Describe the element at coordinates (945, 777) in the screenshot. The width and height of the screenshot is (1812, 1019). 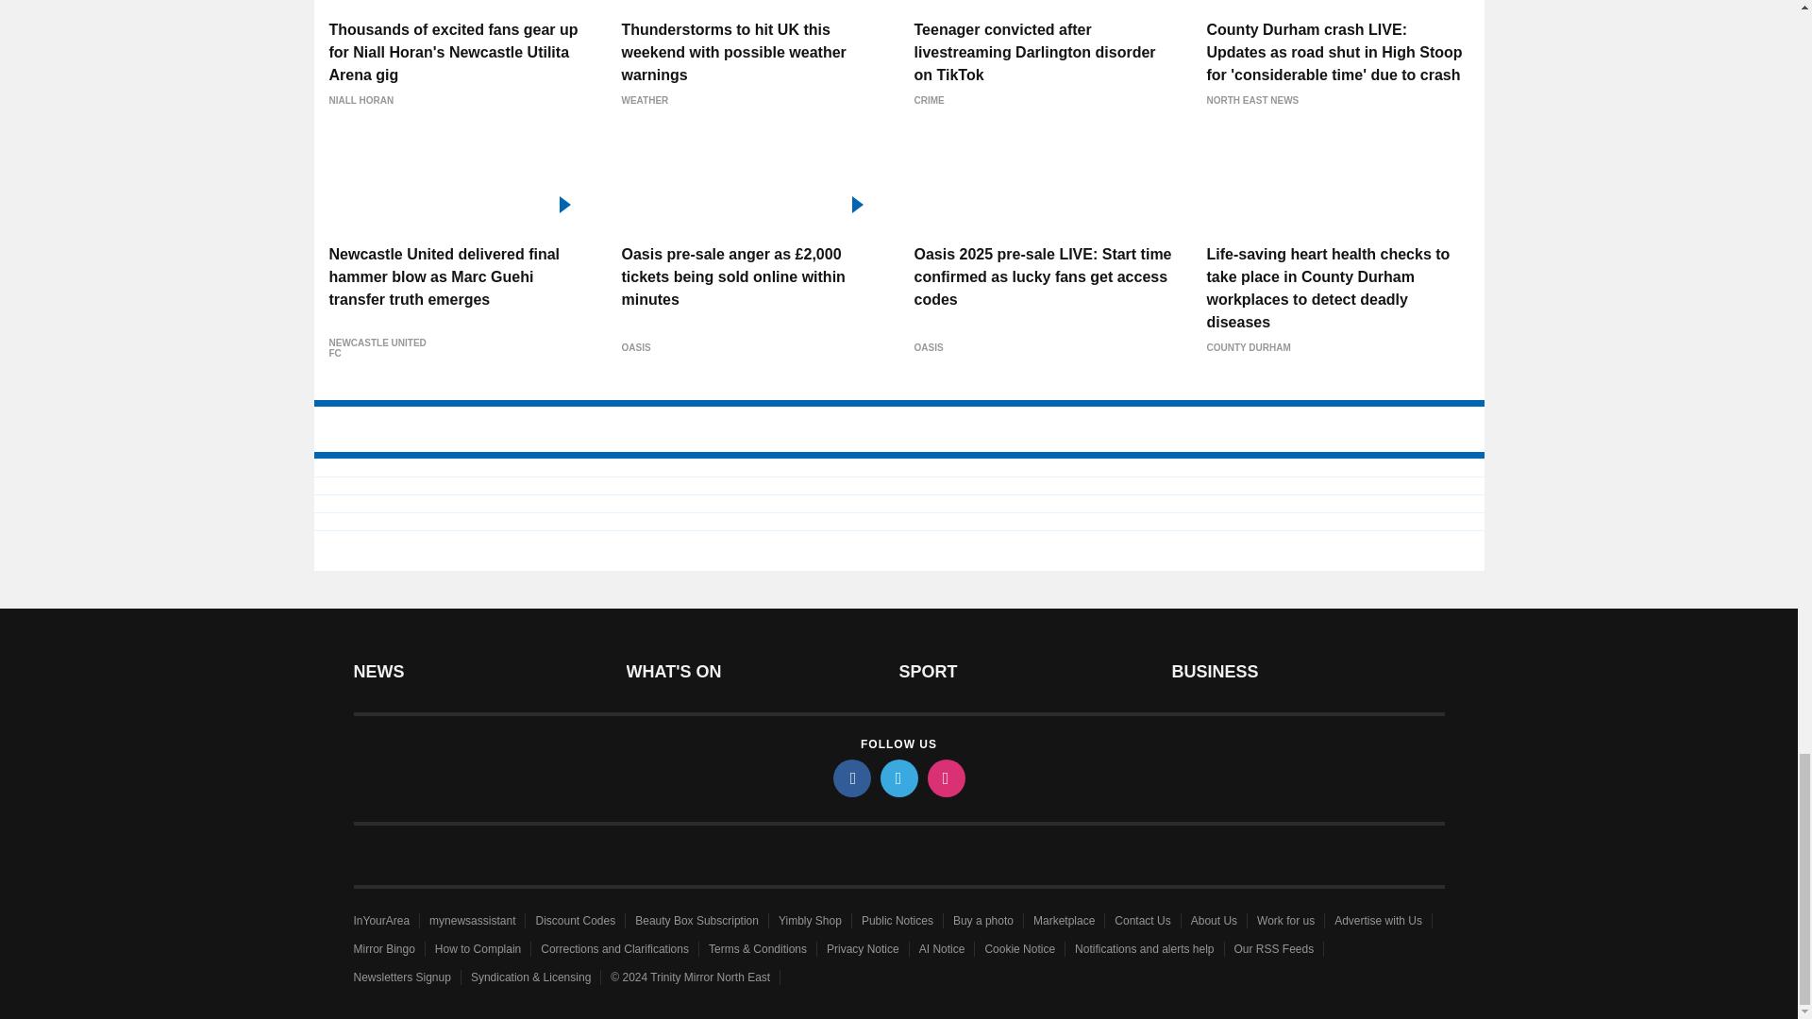
I see `instagram` at that location.